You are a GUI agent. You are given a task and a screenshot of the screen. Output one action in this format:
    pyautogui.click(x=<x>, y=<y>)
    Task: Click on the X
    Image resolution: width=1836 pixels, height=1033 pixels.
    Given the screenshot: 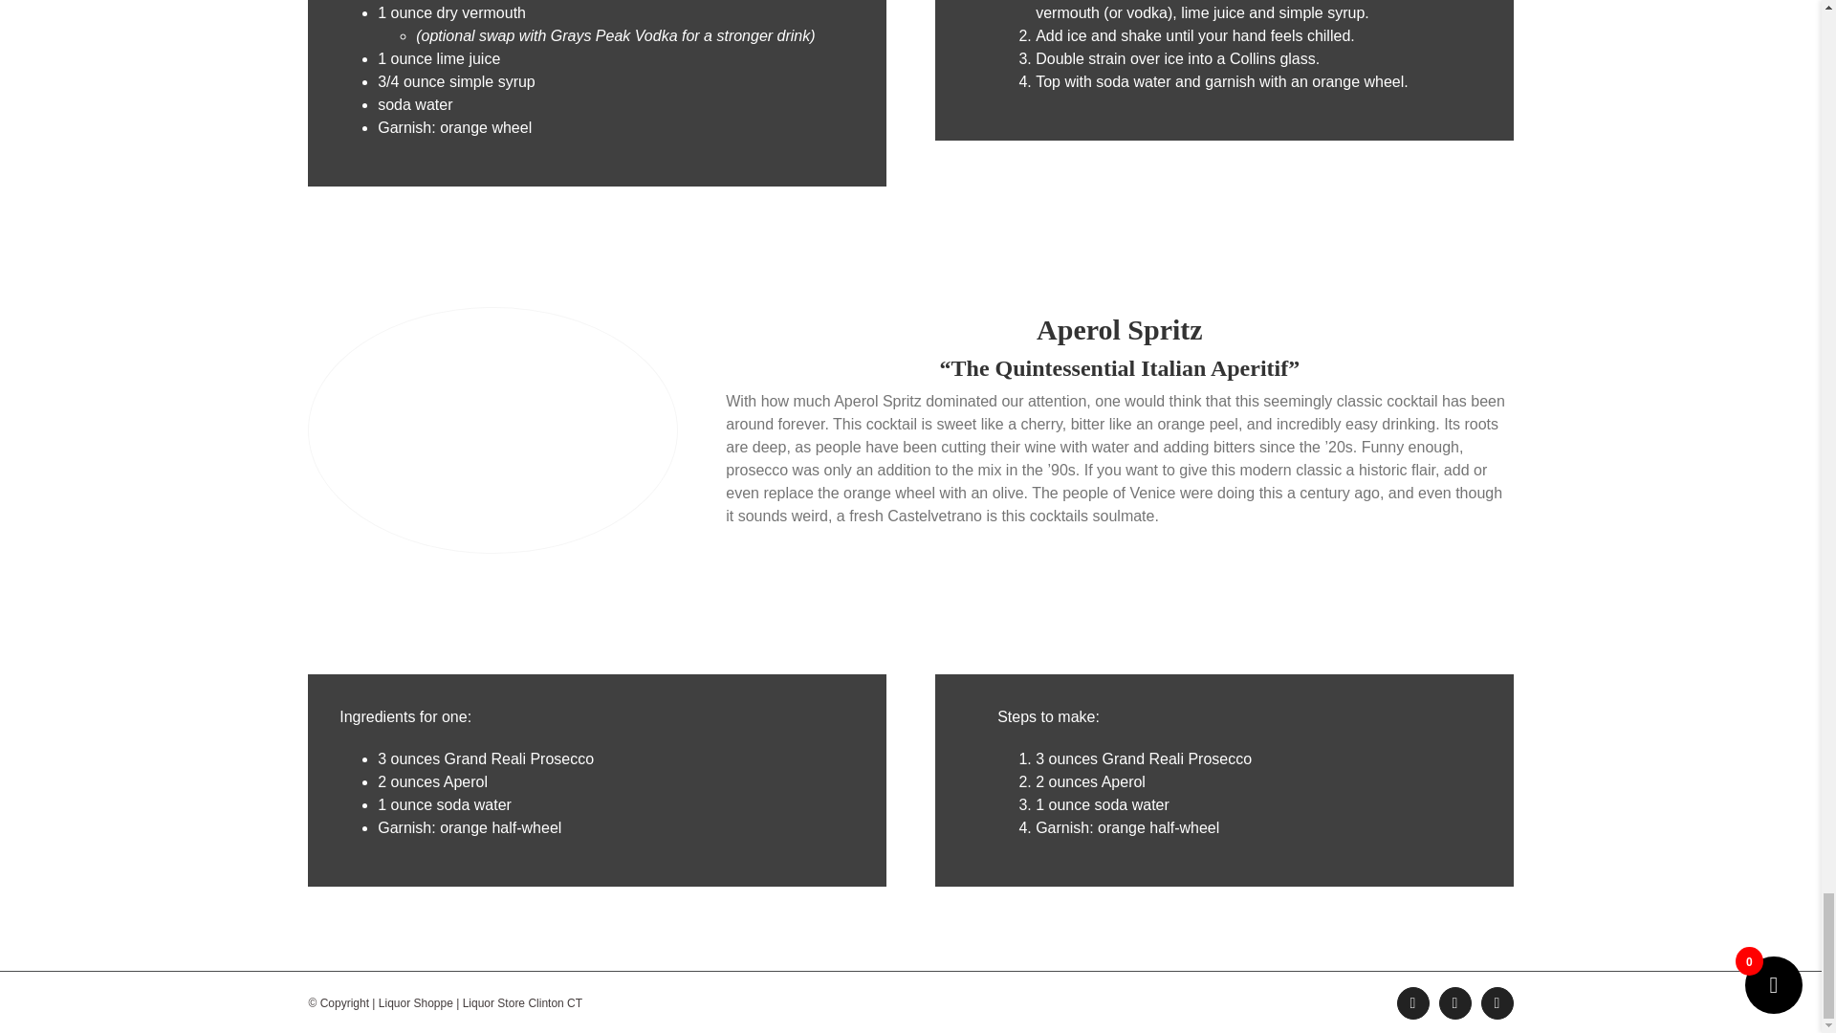 What is the action you would take?
    pyautogui.click(x=1453, y=1002)
    